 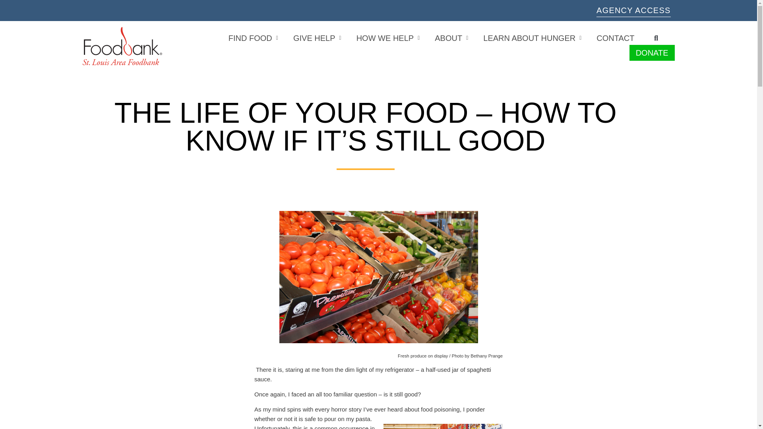 I want to click on FIND FOOD, so click(x=253, y=38).